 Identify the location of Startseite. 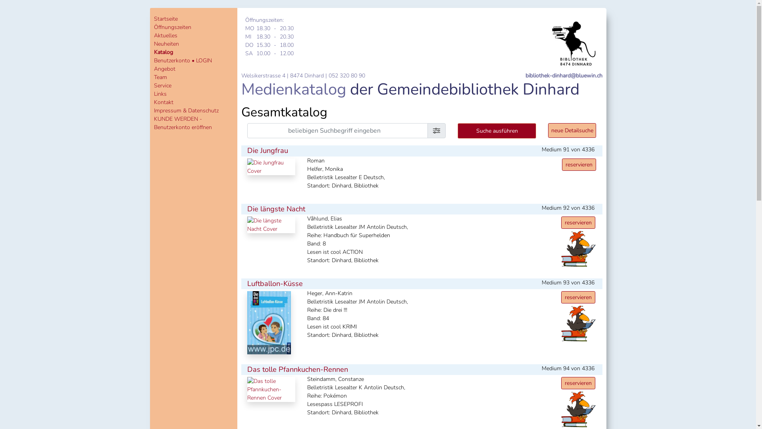
(166, 19).